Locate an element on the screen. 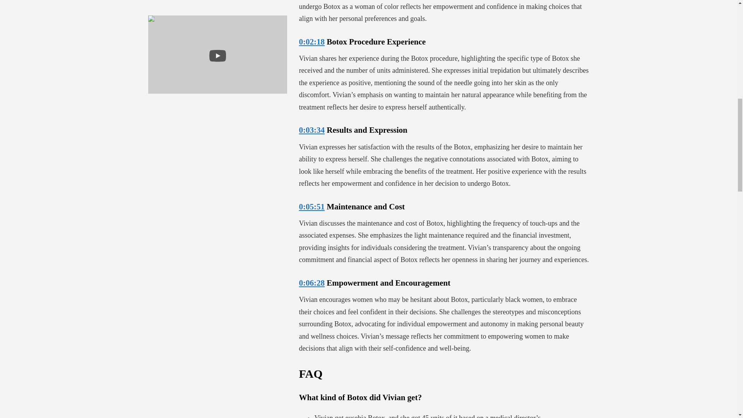  0:03:34 is located at coordinates (312, 130).